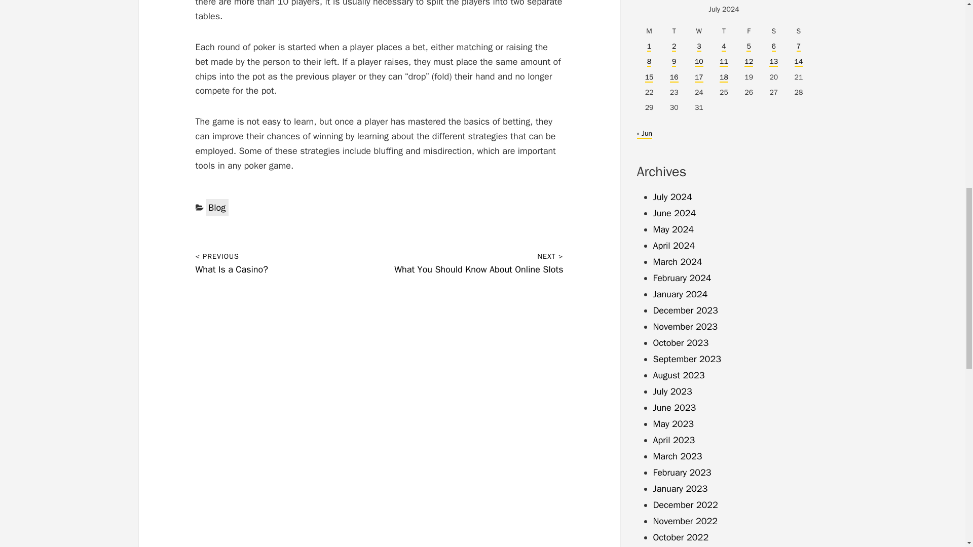 The image size is (973, 547). Describe the element at coordinates (217, 208) in the screenshot. I see `Blog` at that location.